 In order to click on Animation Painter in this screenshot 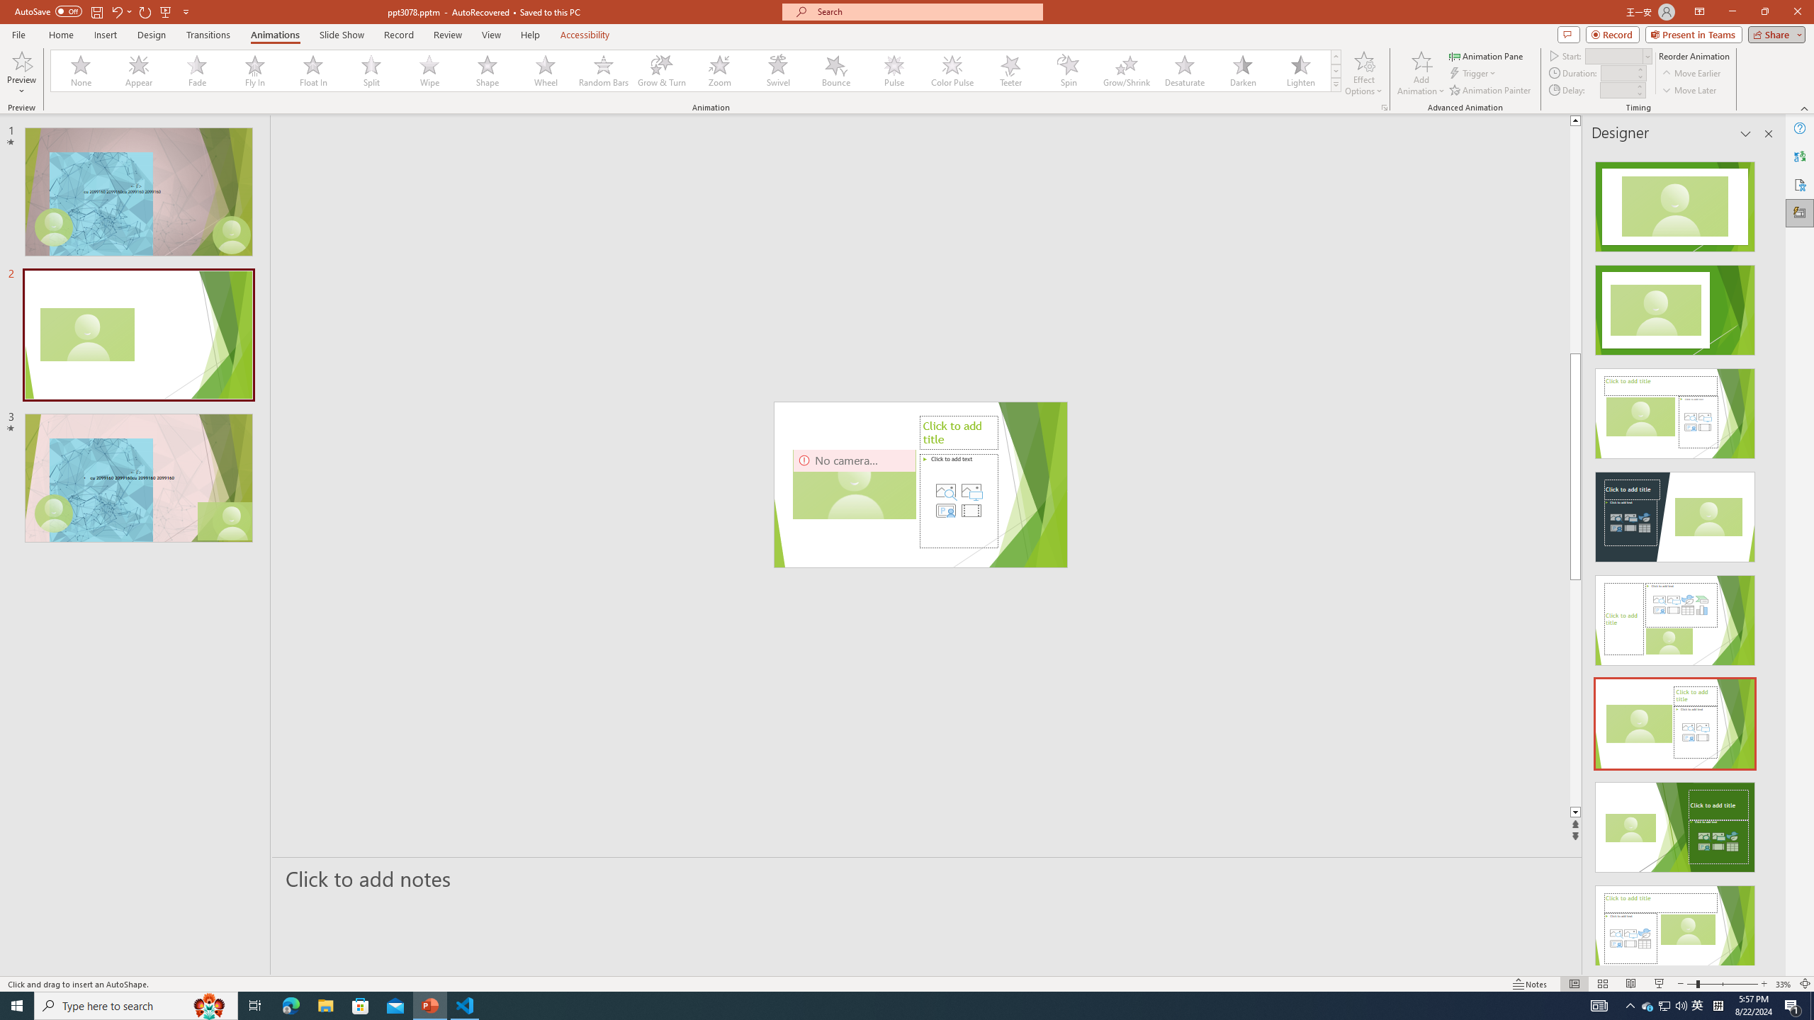, I will do `click(1491, 91)`.